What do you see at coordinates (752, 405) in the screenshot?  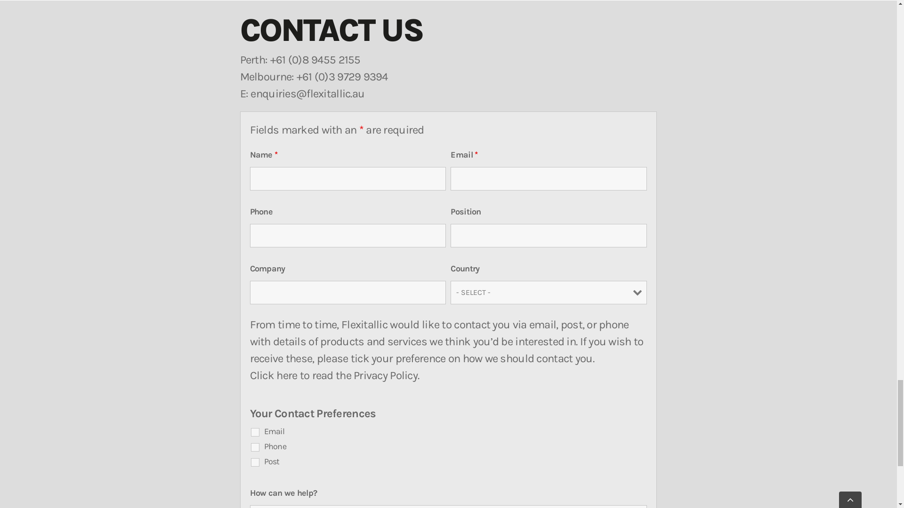 I see `FINGER SAVER GUIDE PT. 1` at bounding box center [752, 405].